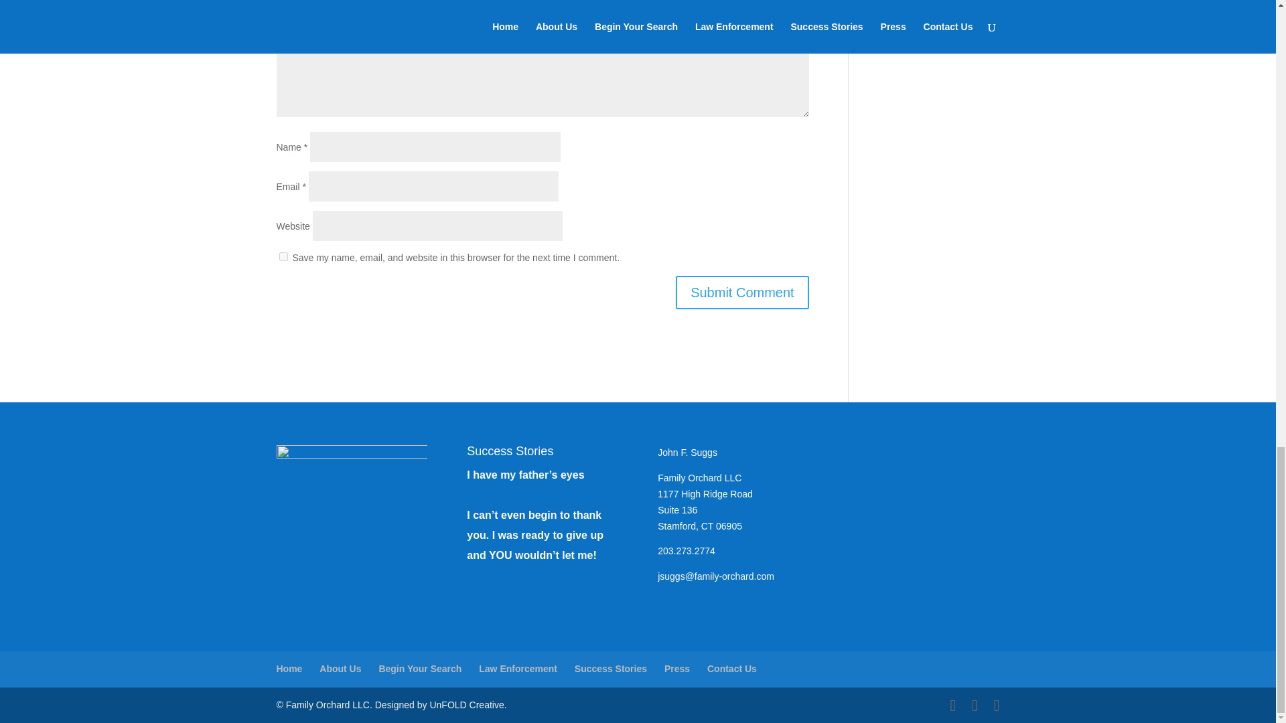 This screenshot has width=1286, height=723. Describe the element at coordinates (419, 668) in the screenshot. I see `Begin Your Search` at that location.